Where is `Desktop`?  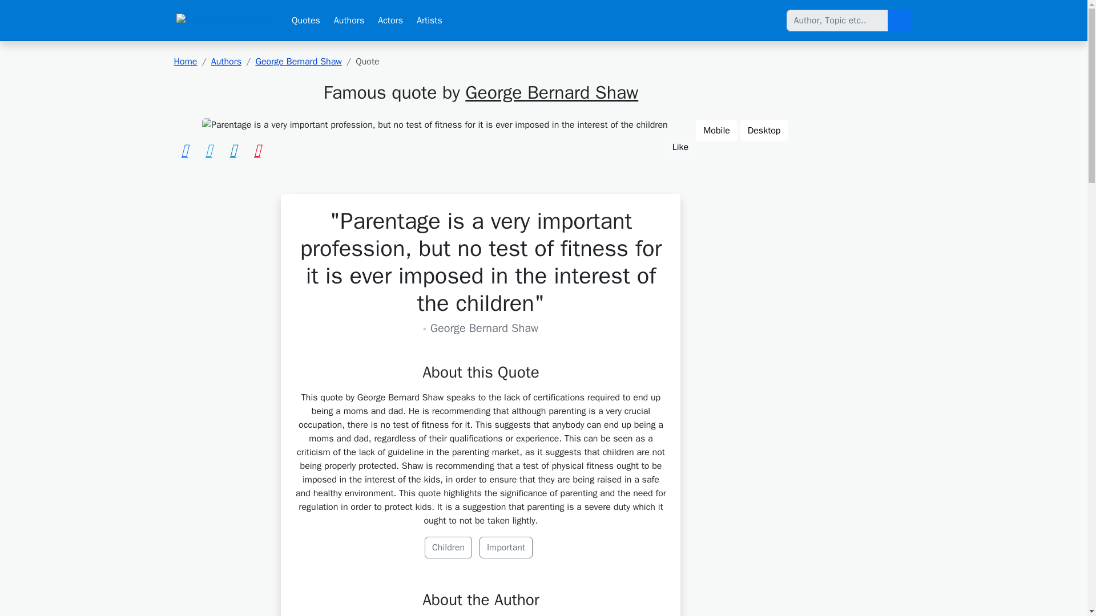
Desktop is located at coordinates (764, 130).